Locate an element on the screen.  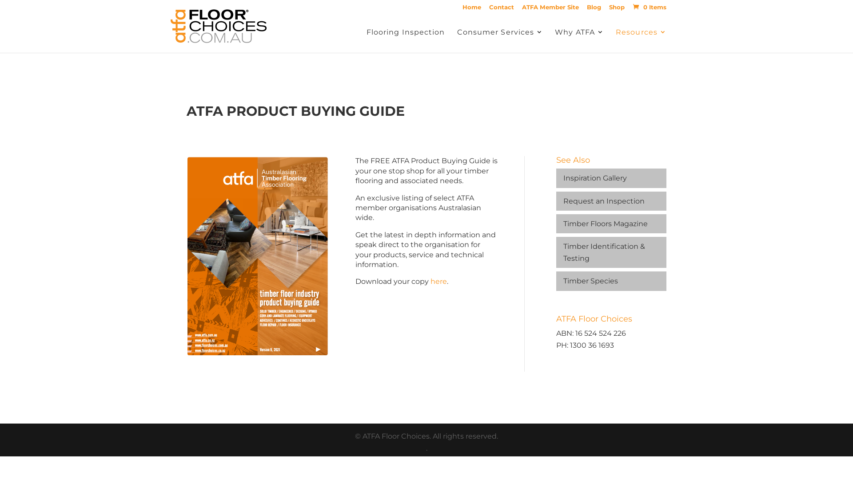
Screen Shot 2021-05-10 at 9.30.10 am is located at coordinates (258, 256).